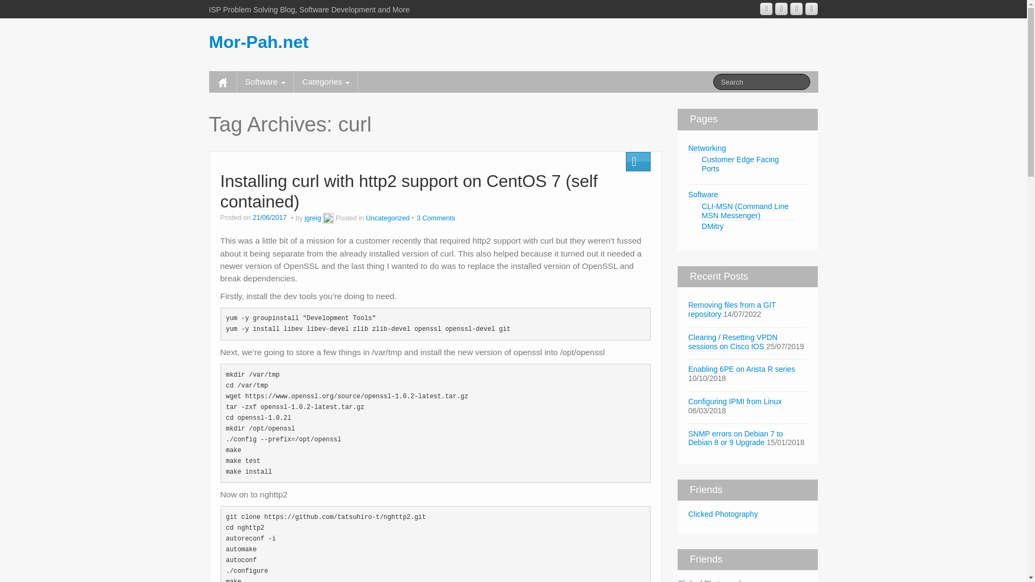  Describe the element at coordinates (436, 218) in the screenshot. I see `3 Comments` at that location.